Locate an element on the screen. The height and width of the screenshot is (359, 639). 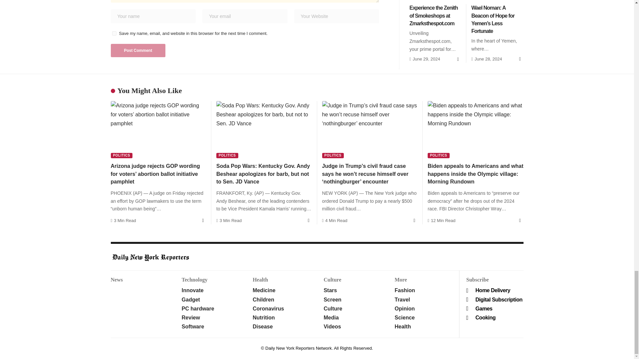
Post Comment is located at coordinates (138, 50).